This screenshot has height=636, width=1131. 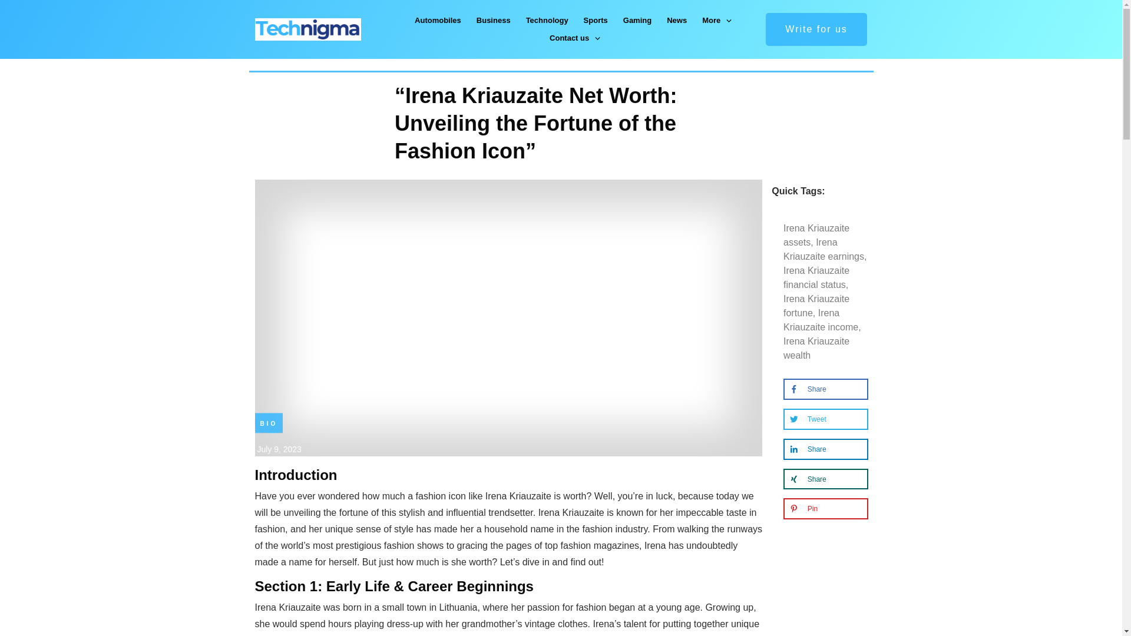 I want to click on Irena Kriauzaite wealth, so click(x=816, y=349).